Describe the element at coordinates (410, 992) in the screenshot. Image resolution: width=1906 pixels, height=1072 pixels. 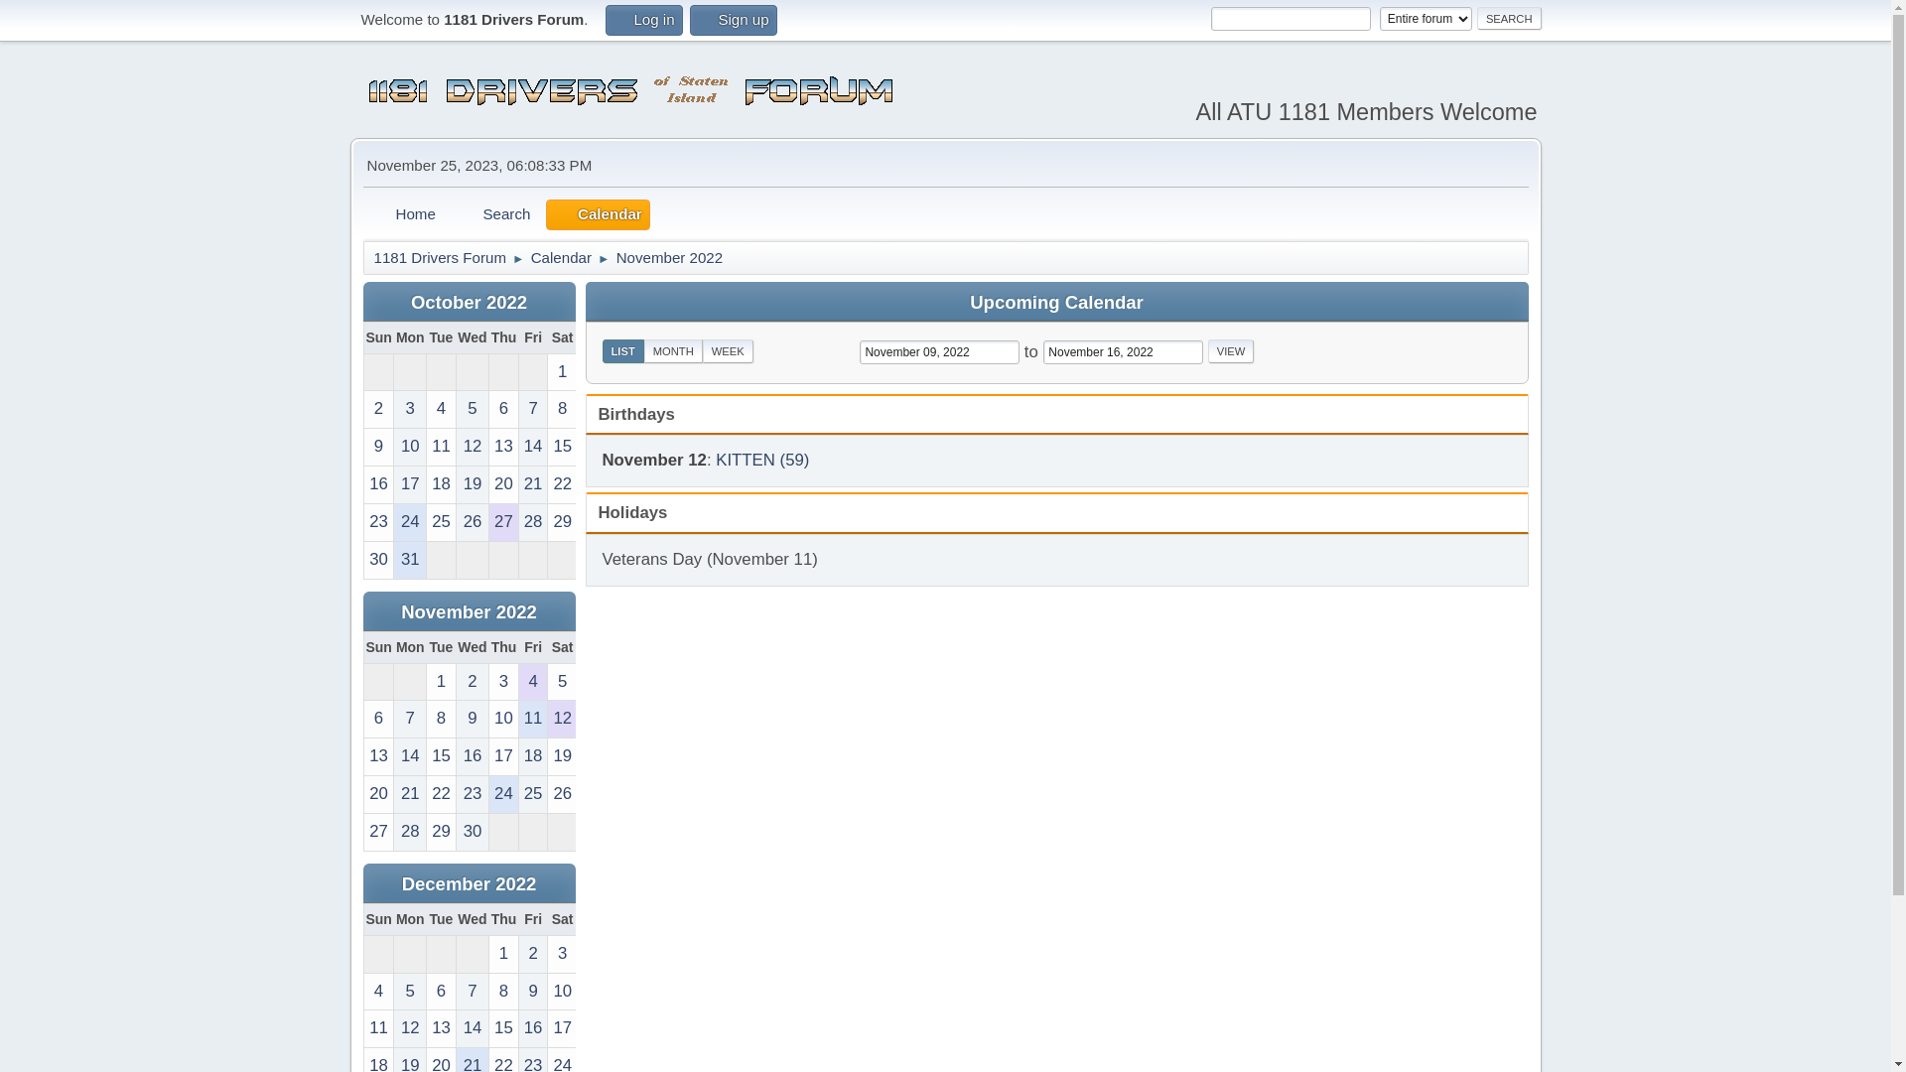
I see `5` at that location.